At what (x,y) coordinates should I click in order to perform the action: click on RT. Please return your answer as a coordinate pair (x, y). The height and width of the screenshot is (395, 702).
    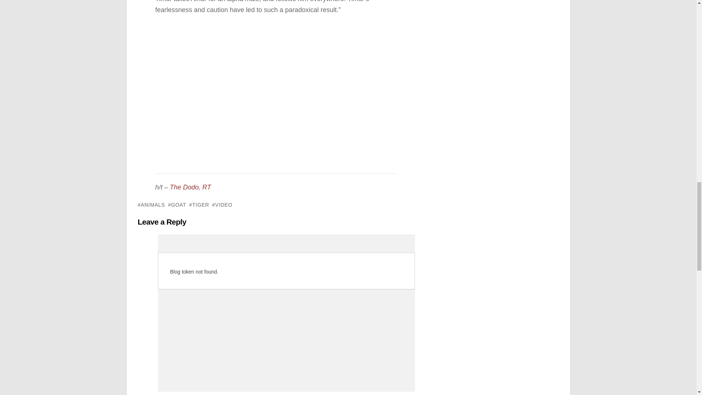
    Looking at the image, I should click on (207, 187).